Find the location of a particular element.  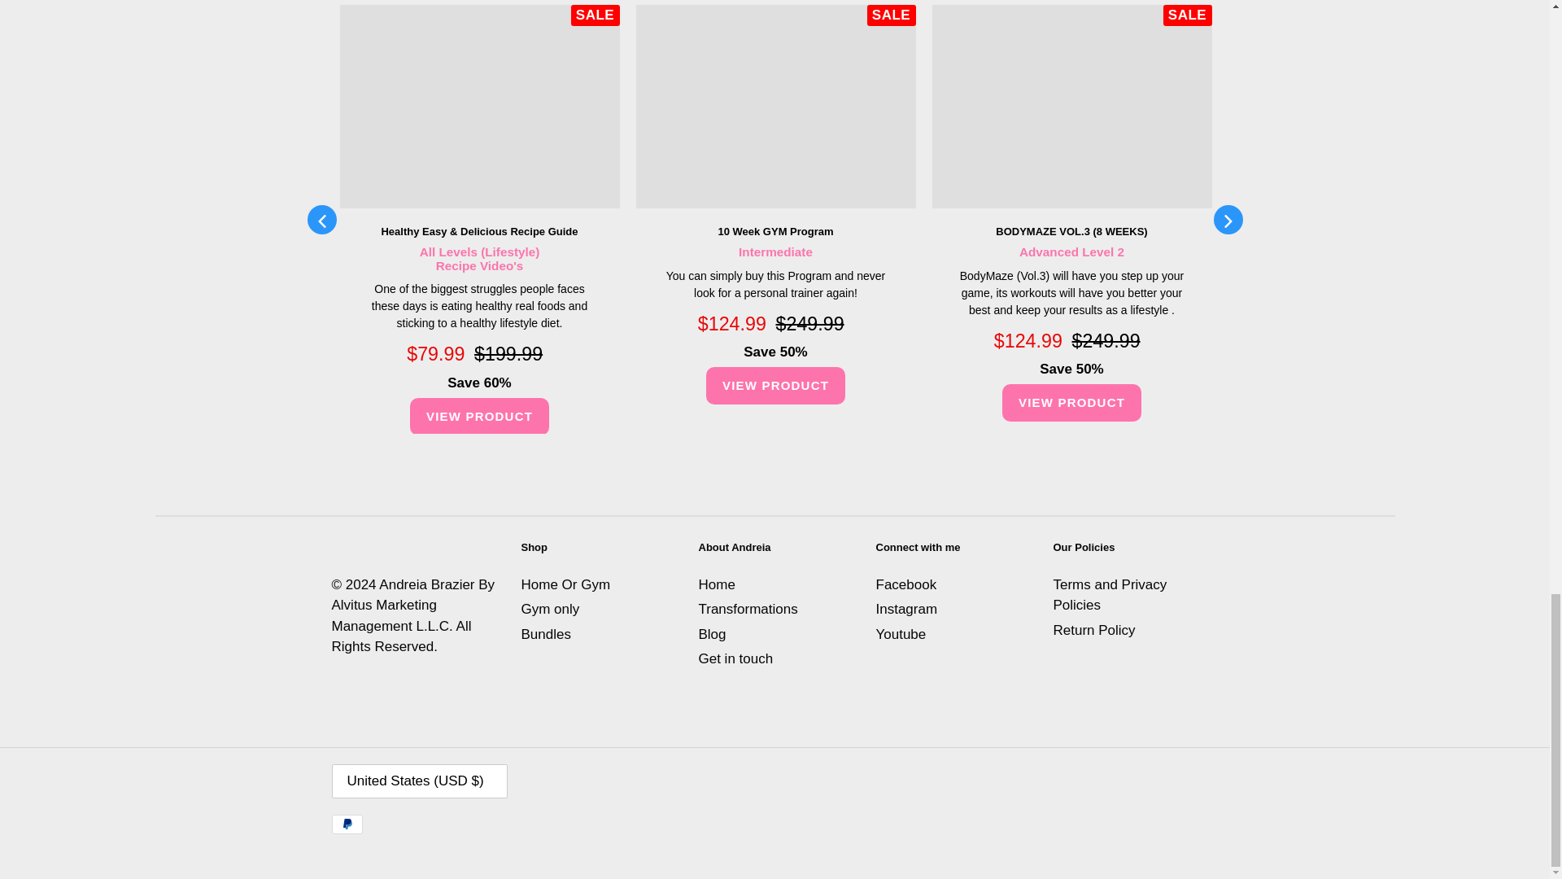

VIEW PRODUCT is located at coordinates (1072, 403).